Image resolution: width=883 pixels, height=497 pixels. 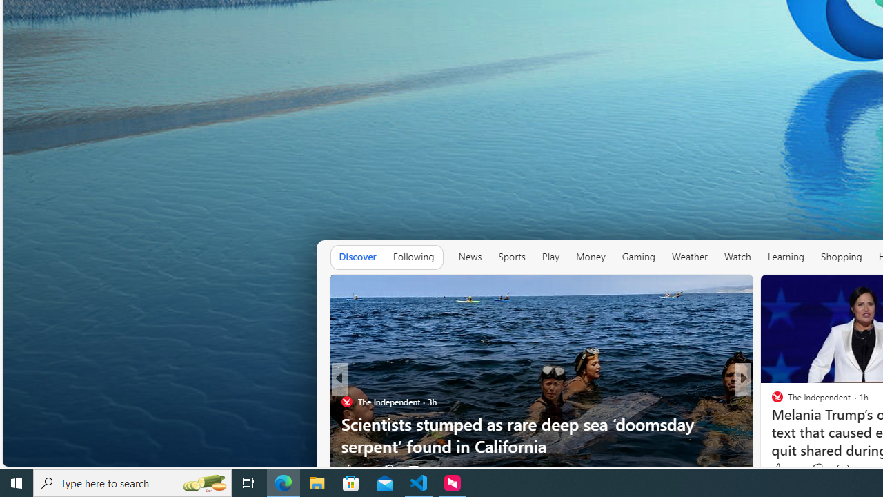 I want to click on 235 Like, so click(x=356, y=470).